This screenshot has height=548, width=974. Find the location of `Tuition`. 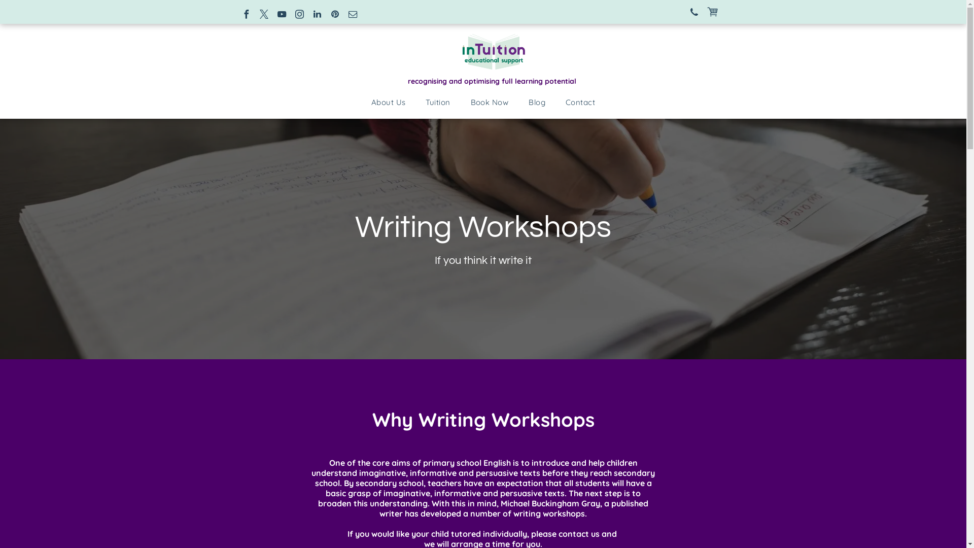

Tuition is located at coordinates (438, 102).